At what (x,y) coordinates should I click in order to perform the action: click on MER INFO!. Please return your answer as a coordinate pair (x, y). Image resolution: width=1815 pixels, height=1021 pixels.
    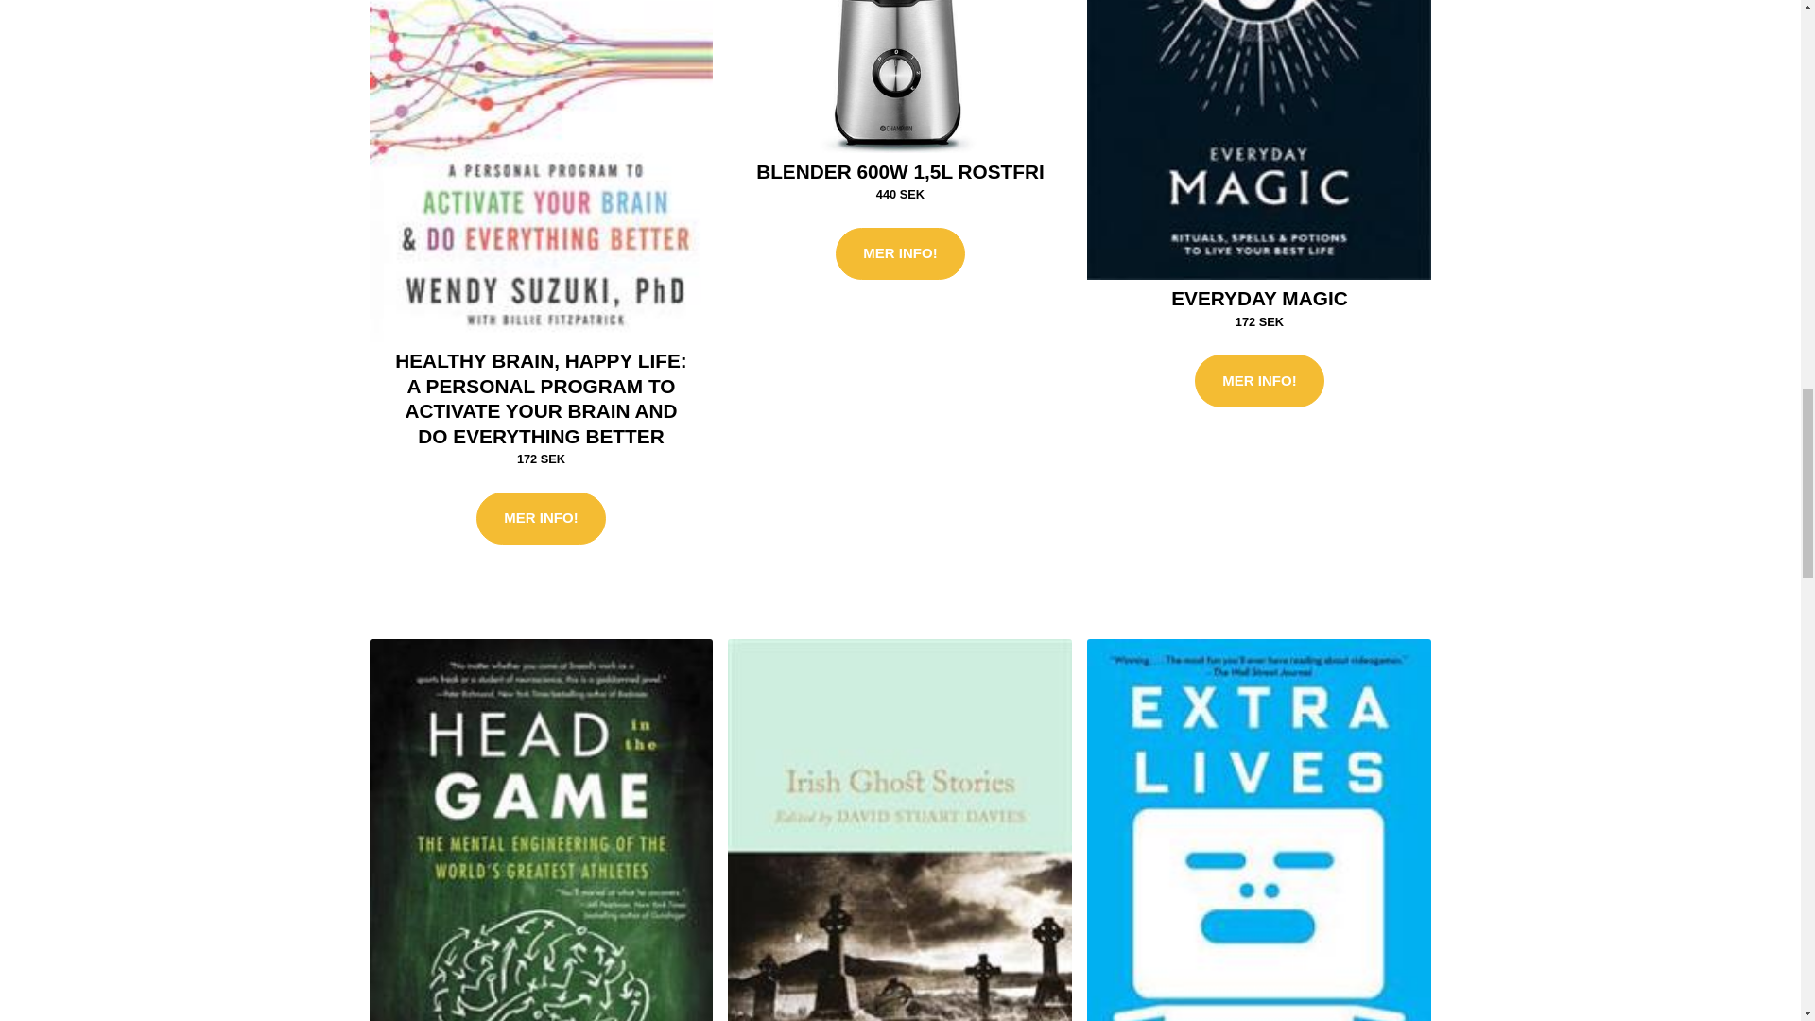
    Looking at the image, I should click on (1258, 380).